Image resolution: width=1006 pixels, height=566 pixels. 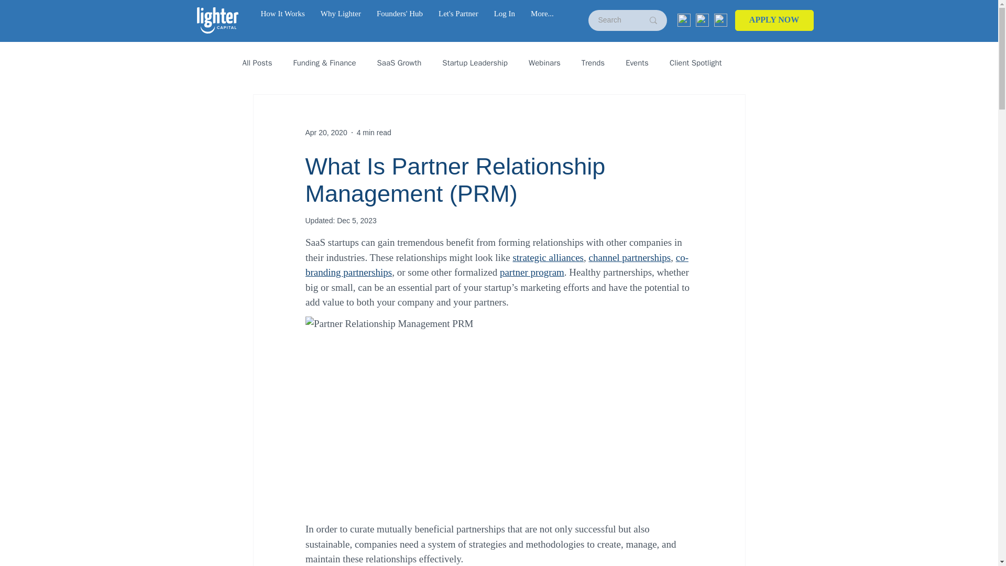 I want to click on 4 min read, so click(x=374, y=132).